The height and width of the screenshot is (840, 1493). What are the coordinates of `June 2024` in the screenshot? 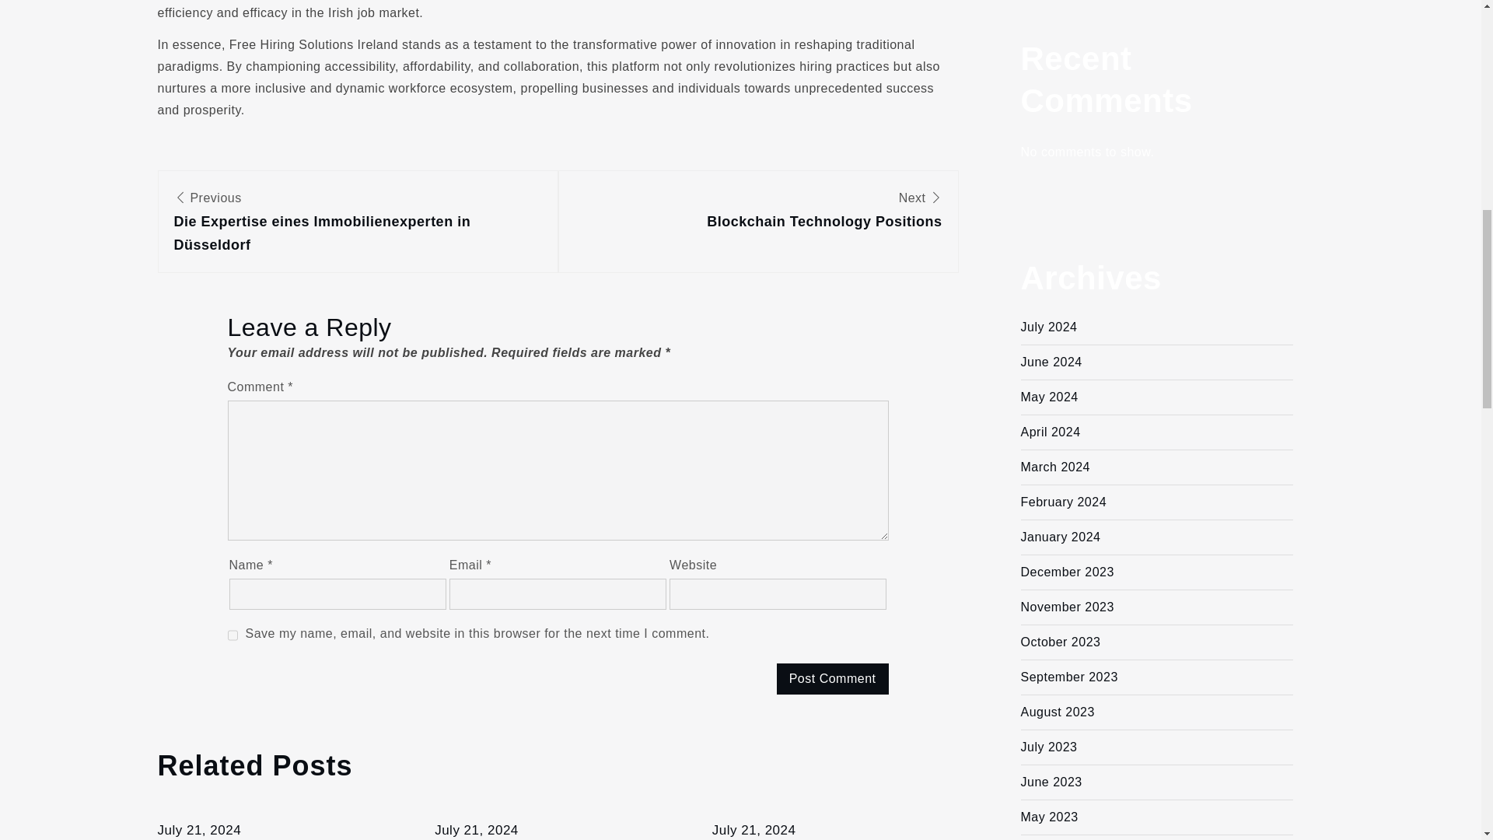 It's located at (1050, 362).